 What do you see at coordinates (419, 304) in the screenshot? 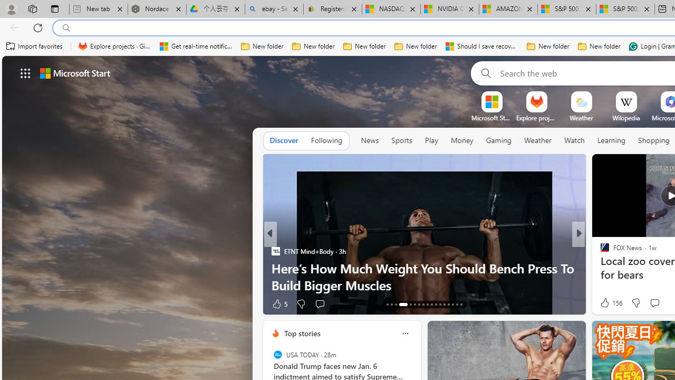
I see `AutomationID: tab-19` at bounding box center [419, 304].